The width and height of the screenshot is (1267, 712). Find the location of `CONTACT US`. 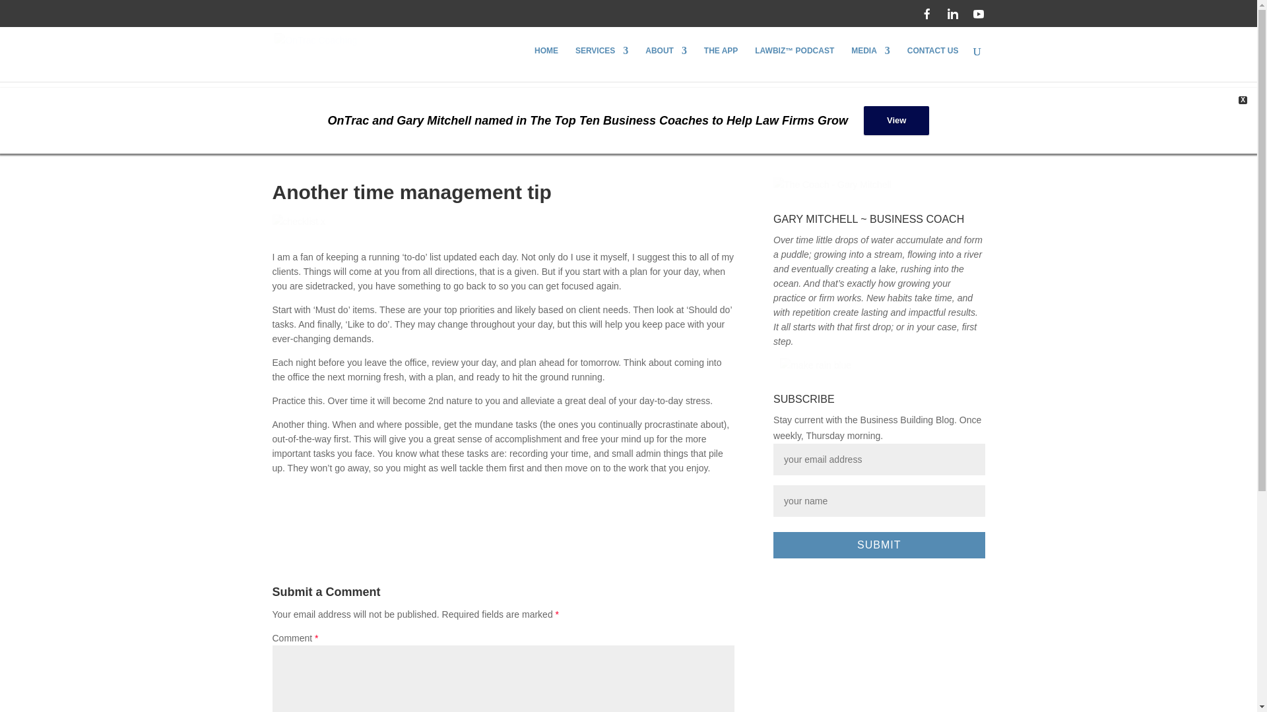

CONTACT US is located at coordinates (933, 64).